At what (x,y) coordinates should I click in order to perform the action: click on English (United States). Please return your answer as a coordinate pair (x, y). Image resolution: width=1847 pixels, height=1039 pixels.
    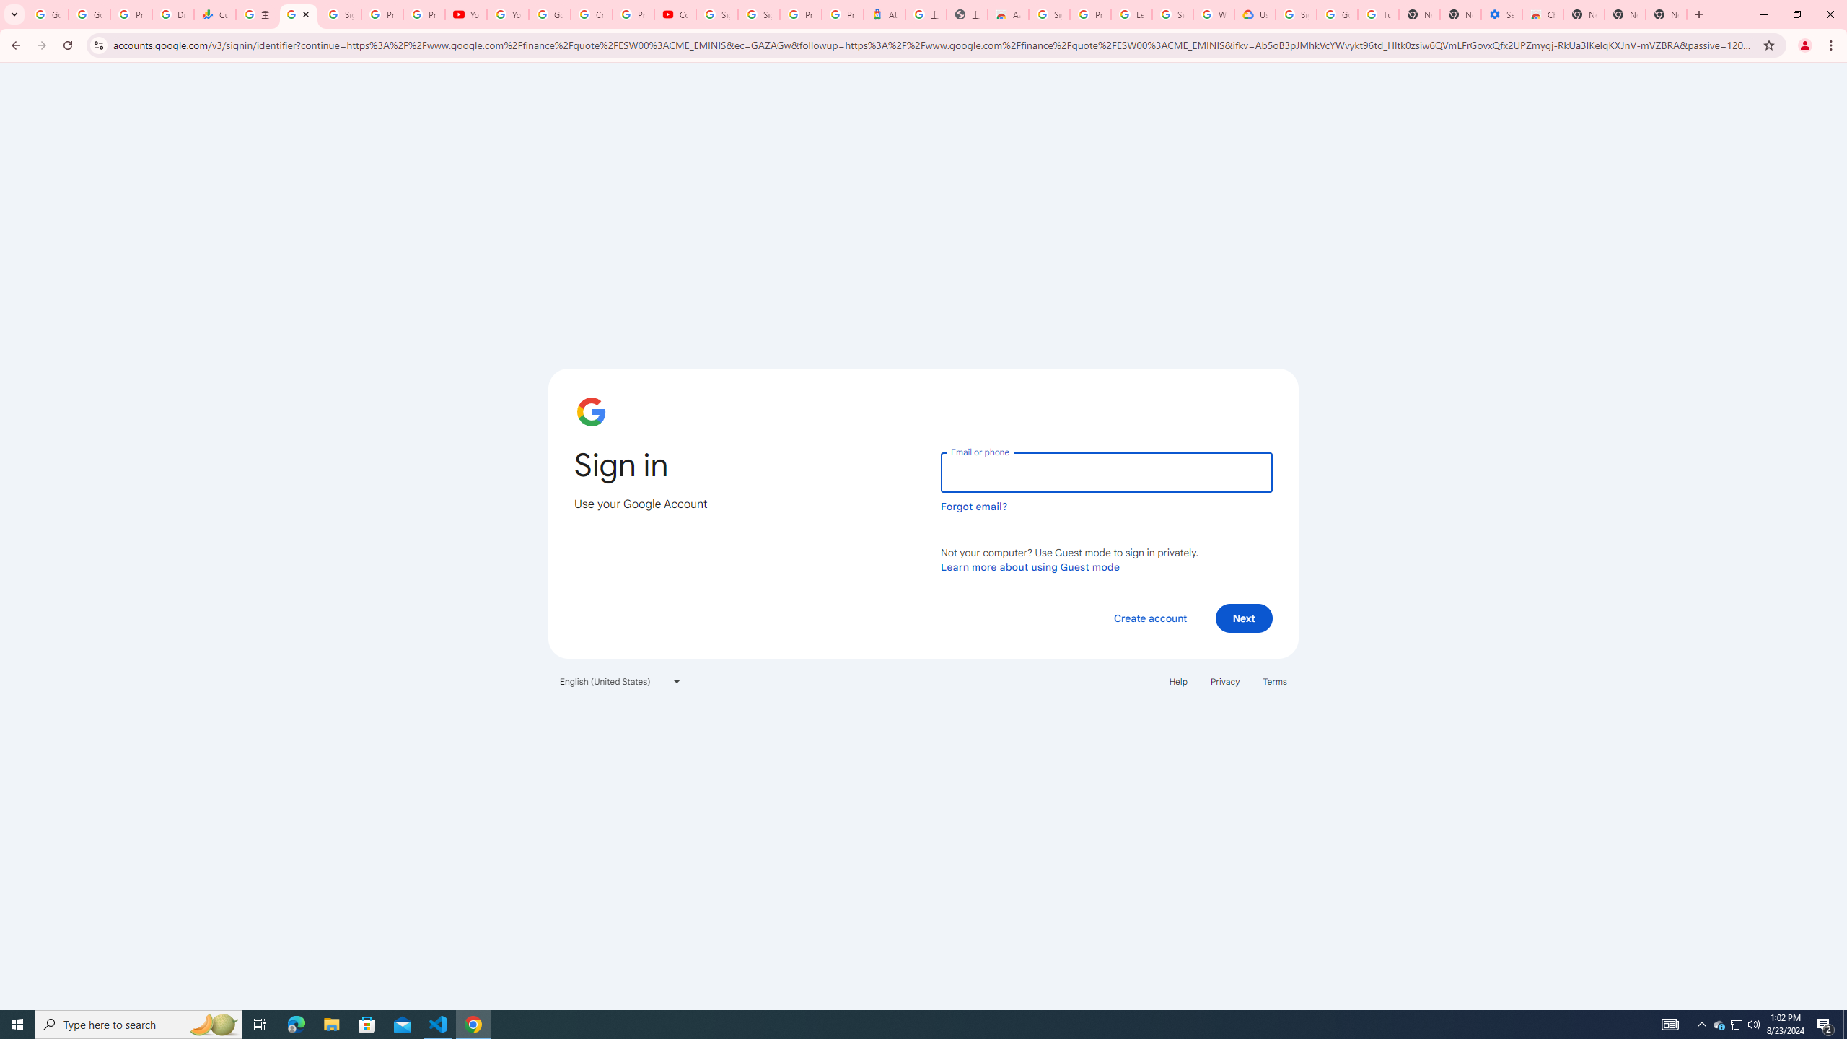
    Looking at the image, I should click on (620, 681).